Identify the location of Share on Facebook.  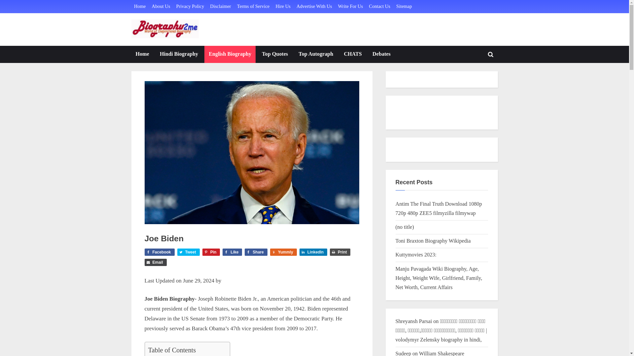
(256, 252).